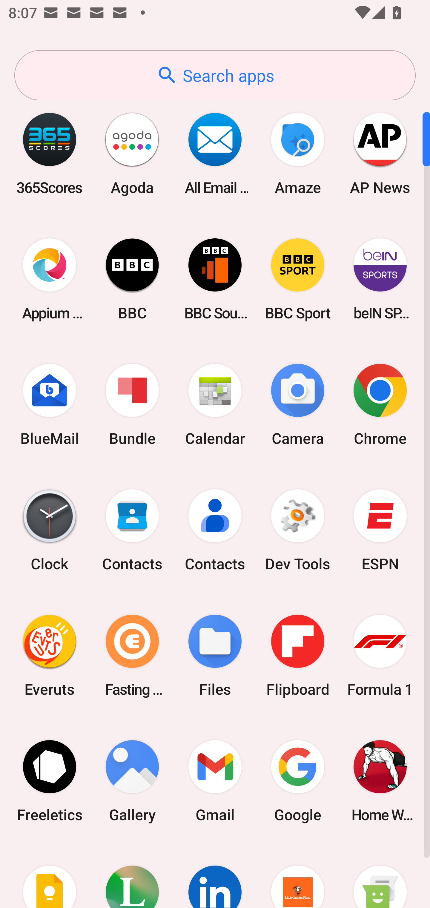 The image size is (430, 908). I want to click on BlueMail, so click(50, 405).